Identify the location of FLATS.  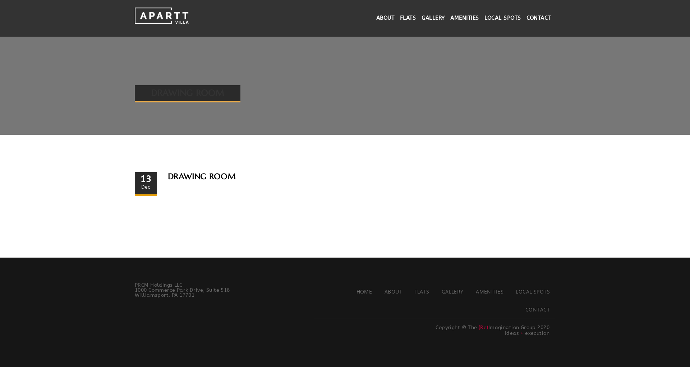
(408, 18).